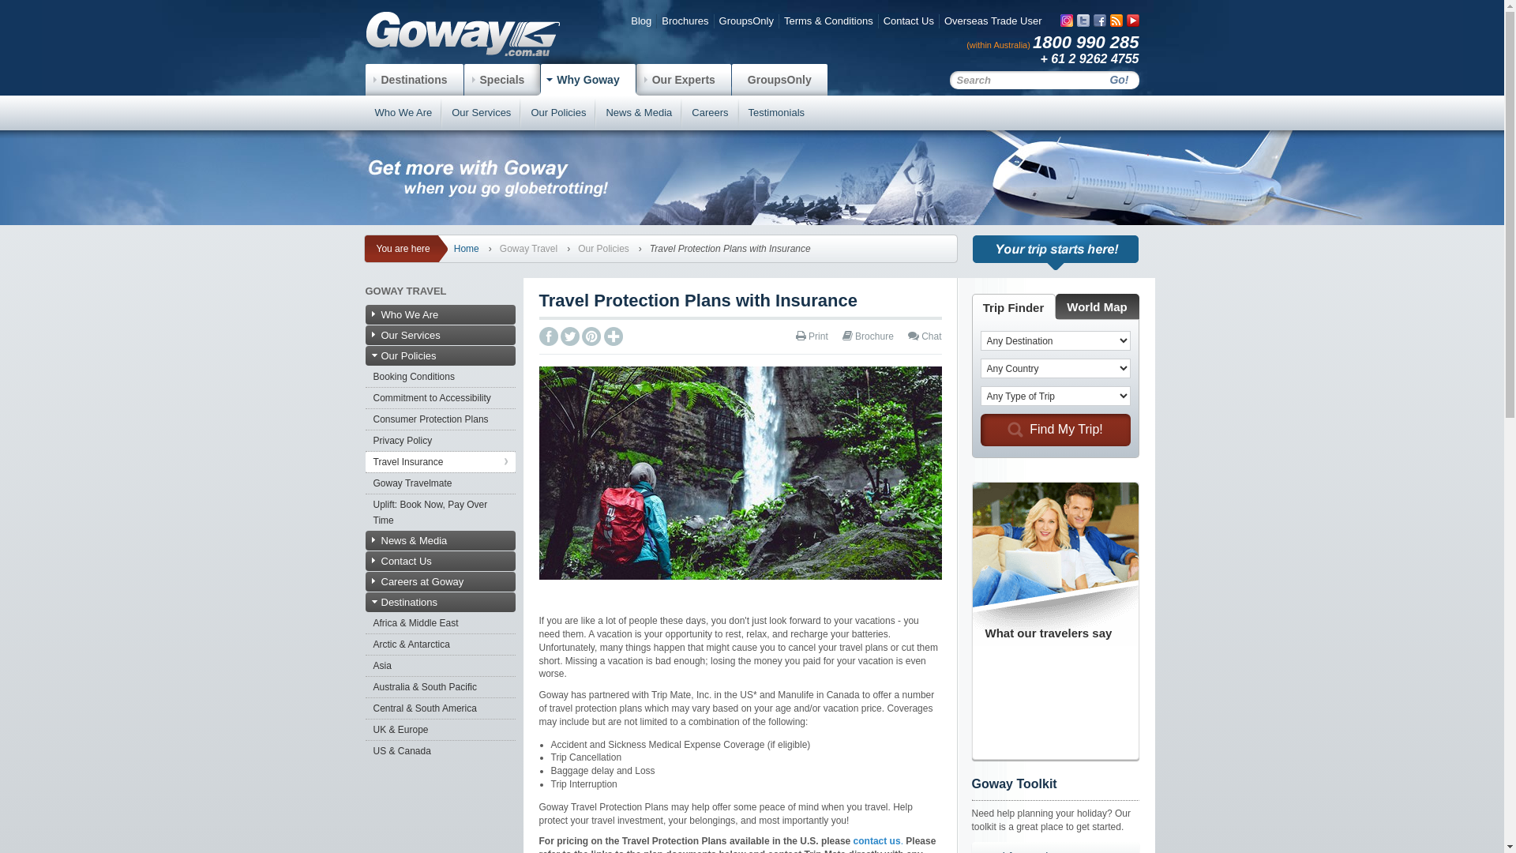 This screenshot has height=853, width=1516. What do you see at coordinates (462, 35) in the screenshot?
I see `Back to Goway homepage` at bounding box center [462, 35].